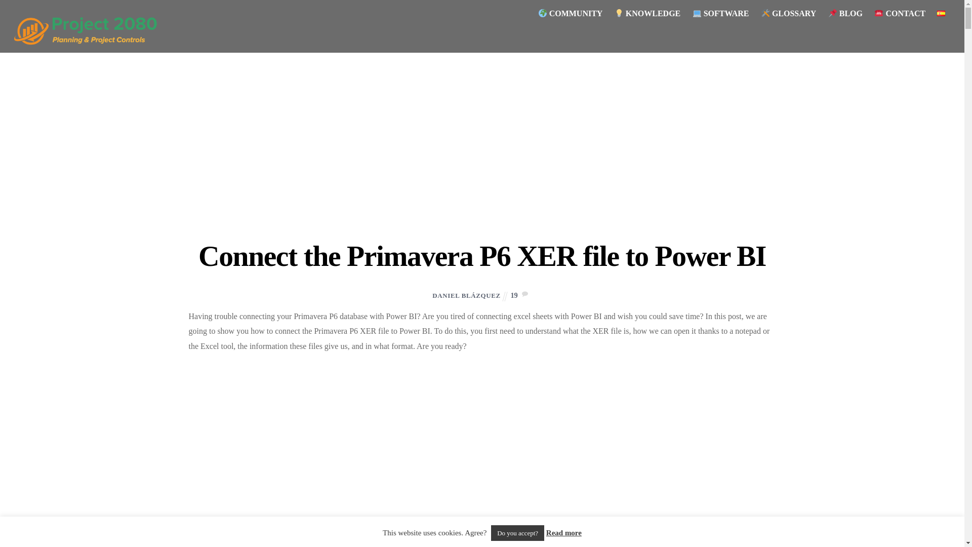 This screenshot has height=547, width=972. Describe the element at coordinates (845, 13) in the screenshot. I see `BLOG` at that location.